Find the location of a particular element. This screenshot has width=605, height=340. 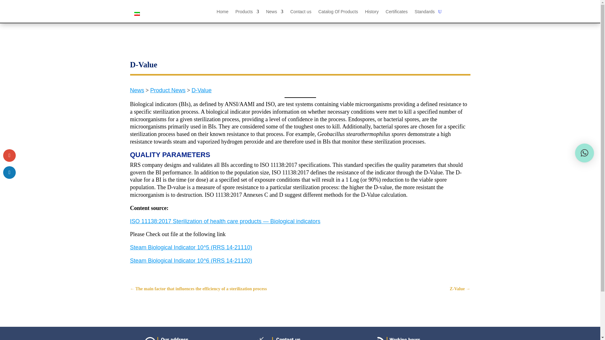

Footnote1-min is located at coordinates (435, 337).